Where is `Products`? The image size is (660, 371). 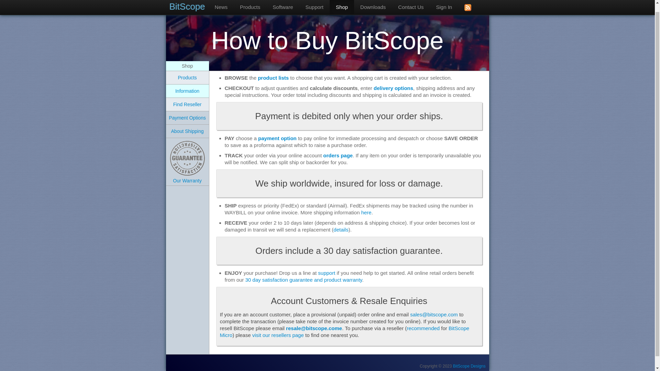
Products is located at coordinates (187, 78).